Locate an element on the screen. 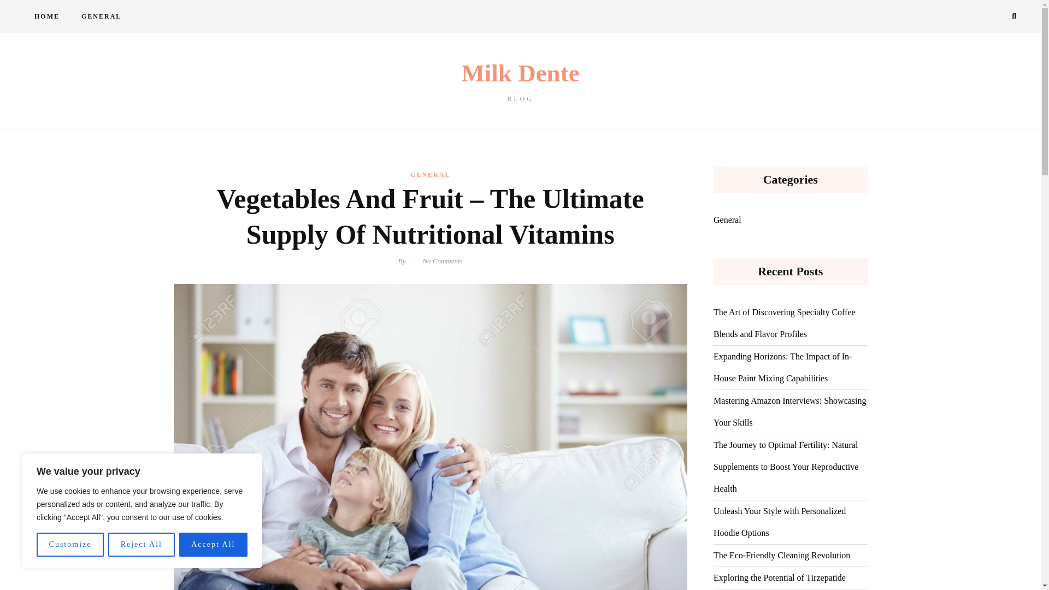 The image size is (1049, 590). Reject All is located at coordinates (141, 545).